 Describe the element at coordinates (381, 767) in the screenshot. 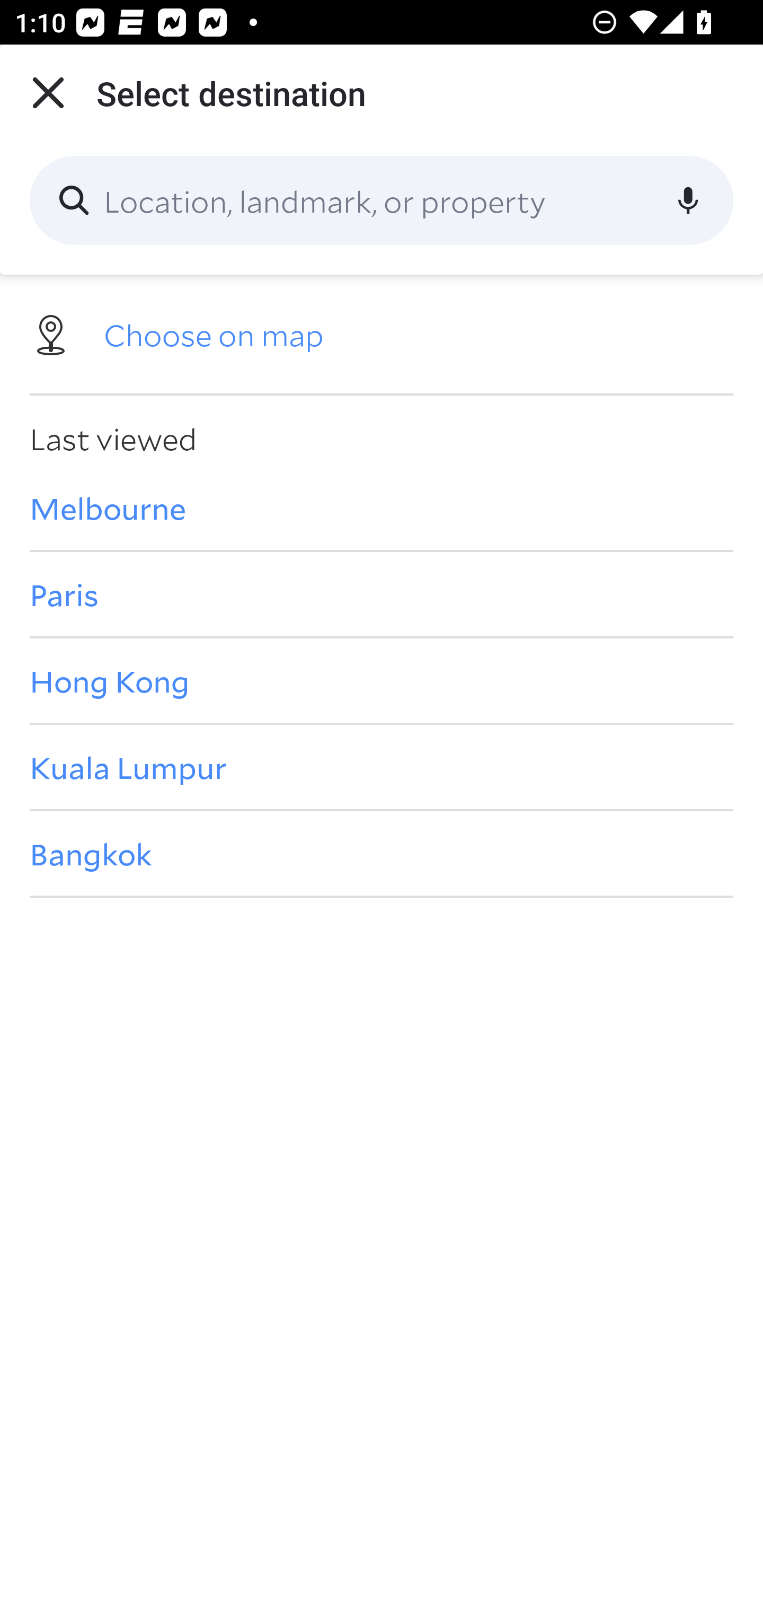

I see `Kuala Lumpur` at that location.